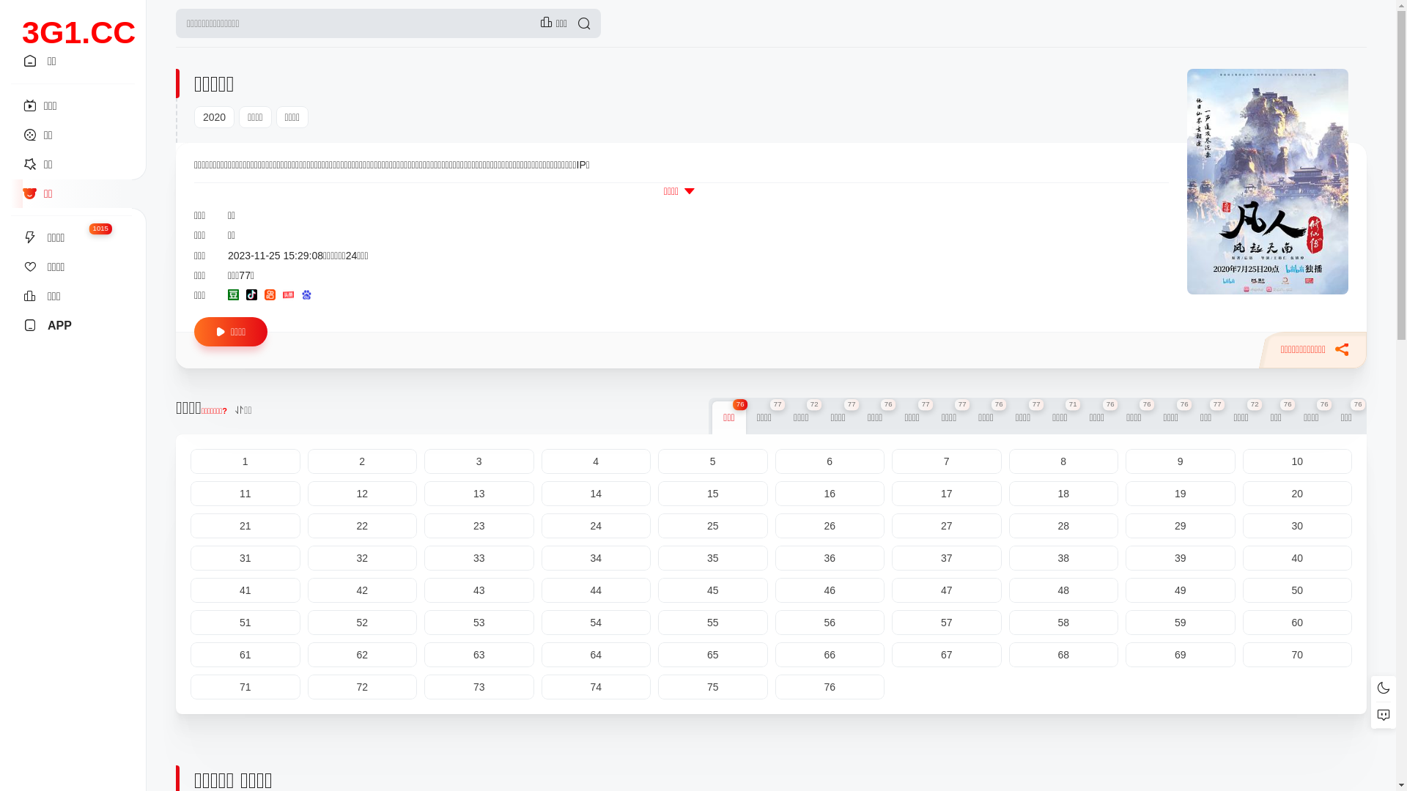  What do you see at coordinates (214, 117) in the screenshot?
I see `2020` at bounding box center [214, 117].